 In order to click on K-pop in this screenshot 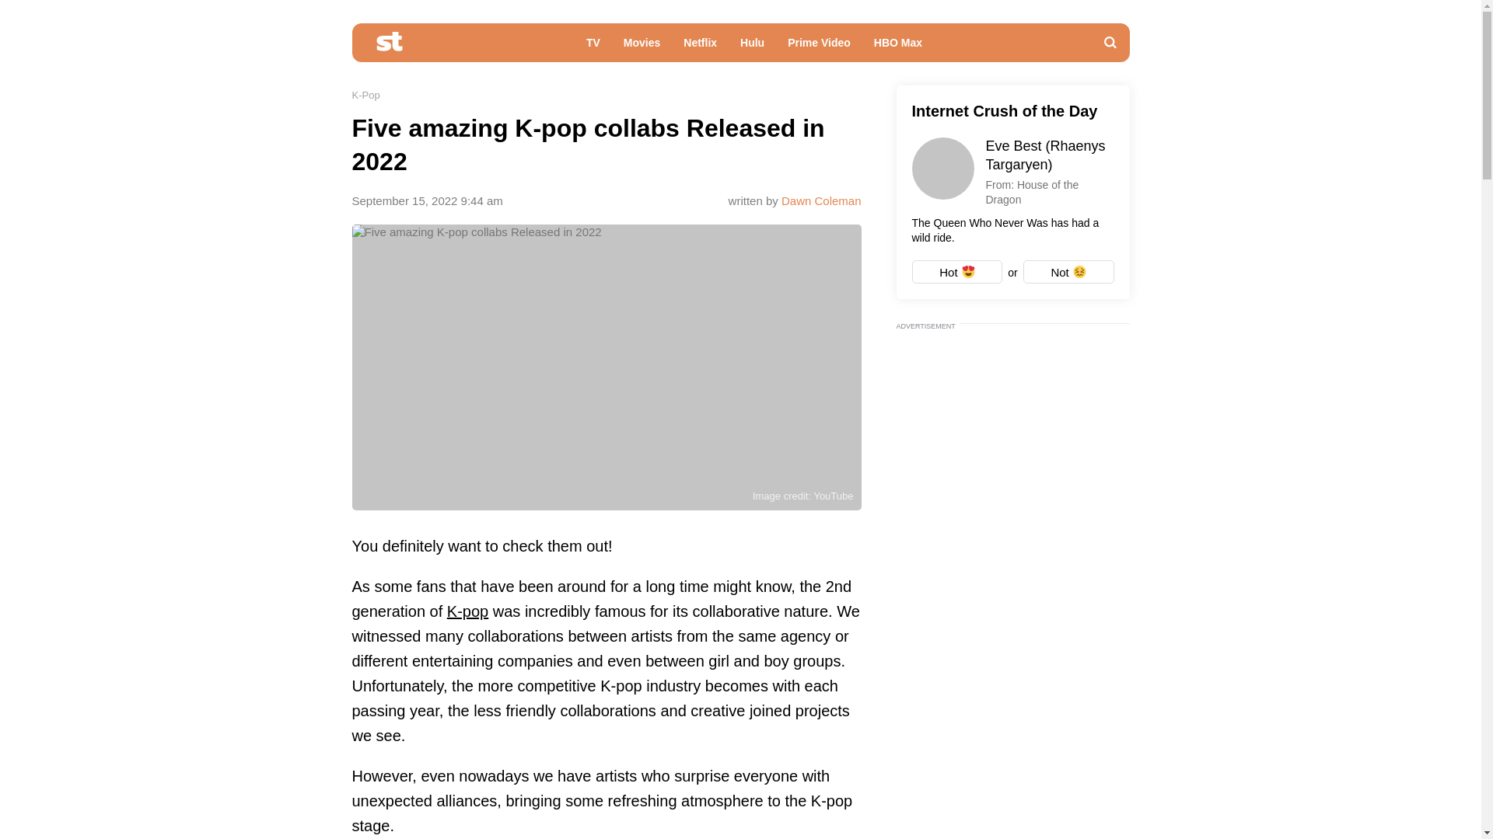, I will do `click(467, 611)`.